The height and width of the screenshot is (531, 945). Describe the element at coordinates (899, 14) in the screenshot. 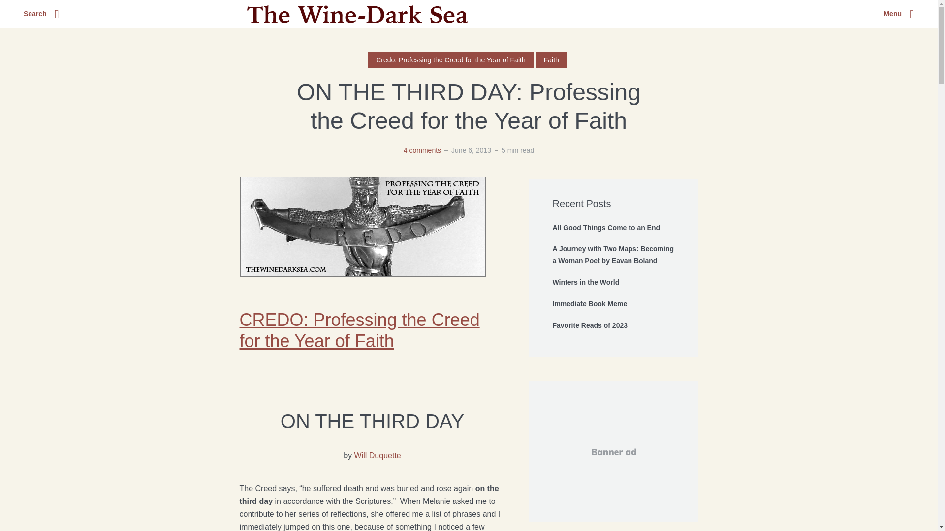

I see `Menu` at that location.